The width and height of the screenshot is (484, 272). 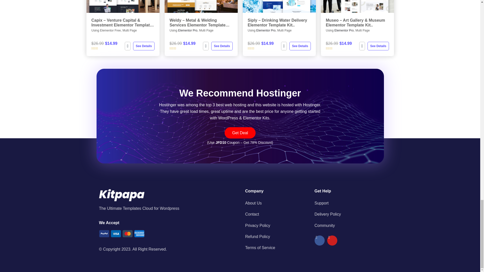 What do you see at coordinates (378, 46) in the screenshot?
I see `See Details` at bounding box center [378, 46].